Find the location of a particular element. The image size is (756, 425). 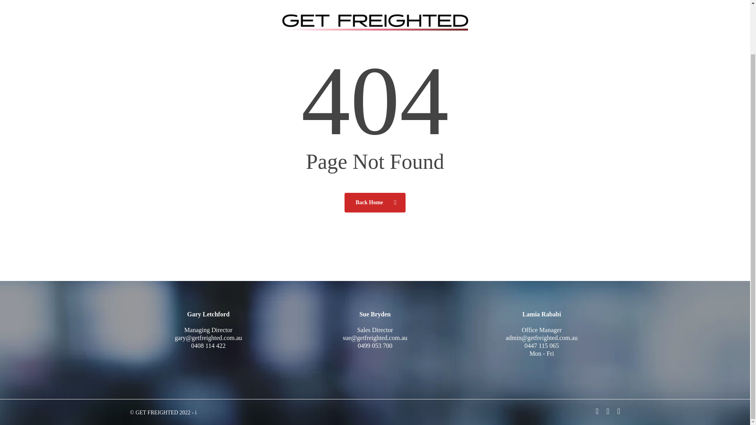

0447 115 065 is located at coordinates (541, 346).